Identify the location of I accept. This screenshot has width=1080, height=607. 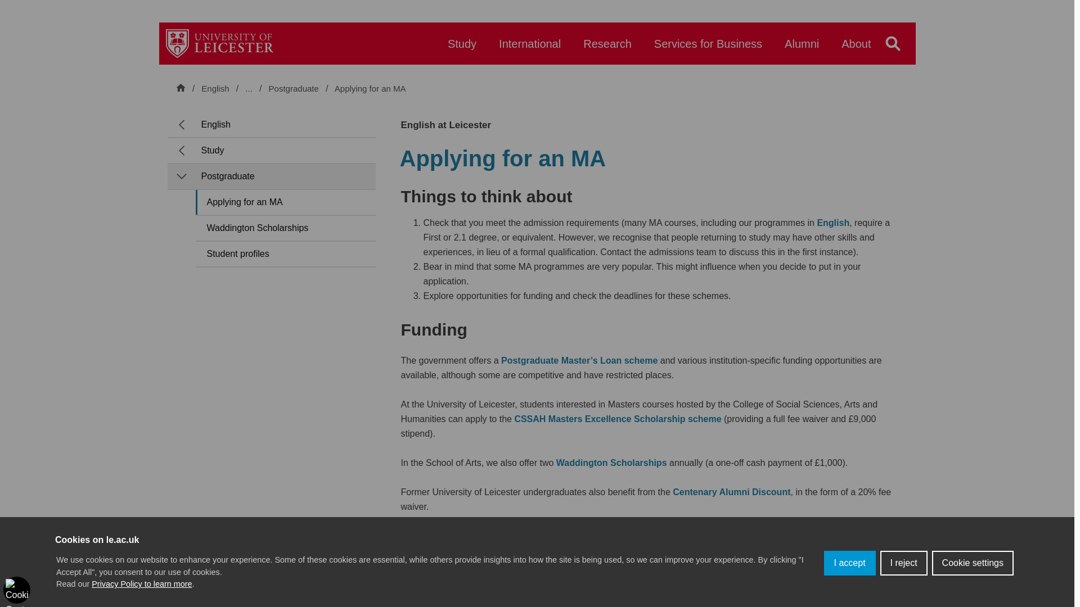
(849, 563).